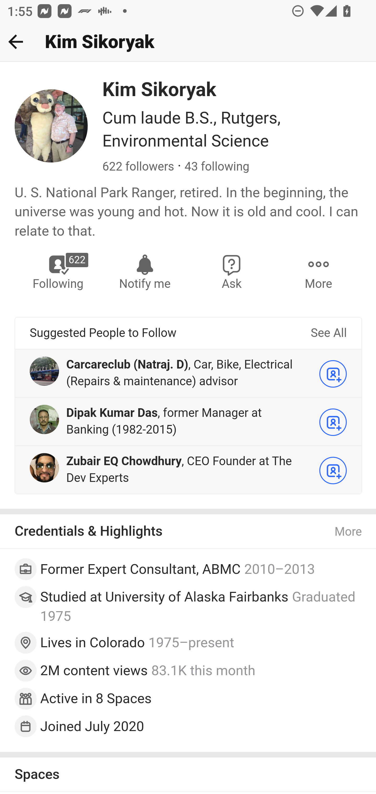 The height and width of the screenshot is (794, 376). What do you see at coordinates (333, 471) in the screenshot?
I see `Follow Zubair EQ Chowdhury` at bounding box center [333, 471].